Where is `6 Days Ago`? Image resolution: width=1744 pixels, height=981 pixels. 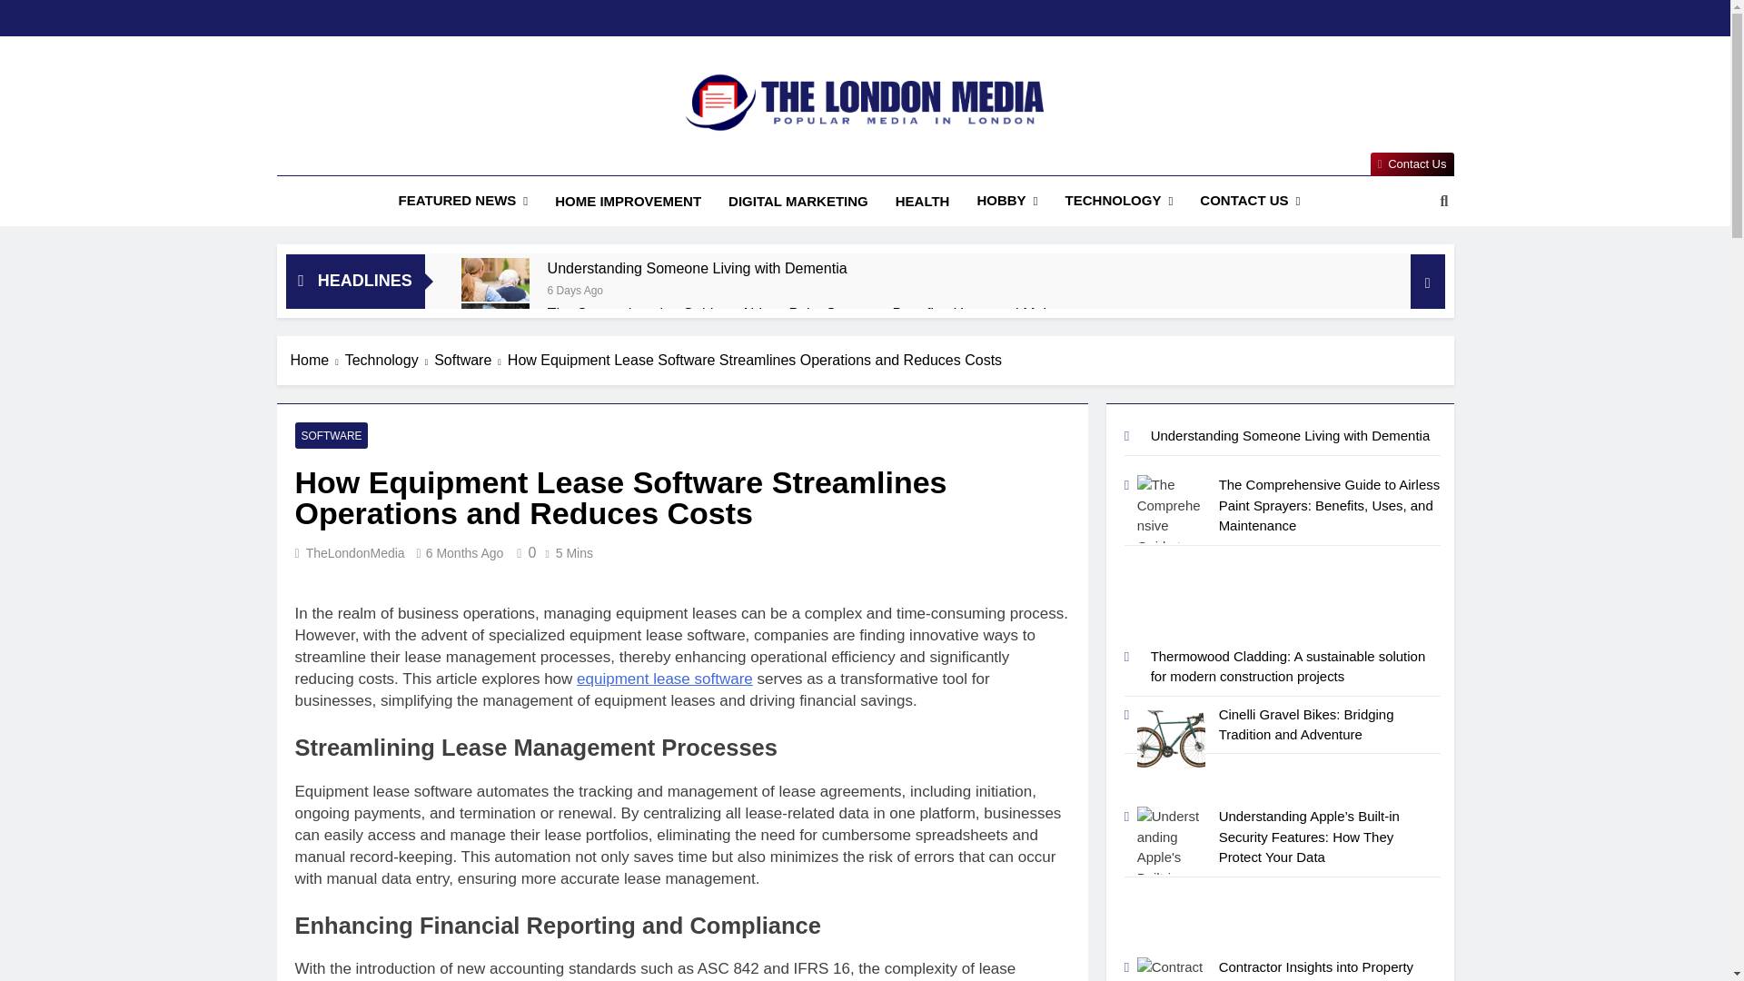
6 Days Ago is located at coordinates (575, 289).